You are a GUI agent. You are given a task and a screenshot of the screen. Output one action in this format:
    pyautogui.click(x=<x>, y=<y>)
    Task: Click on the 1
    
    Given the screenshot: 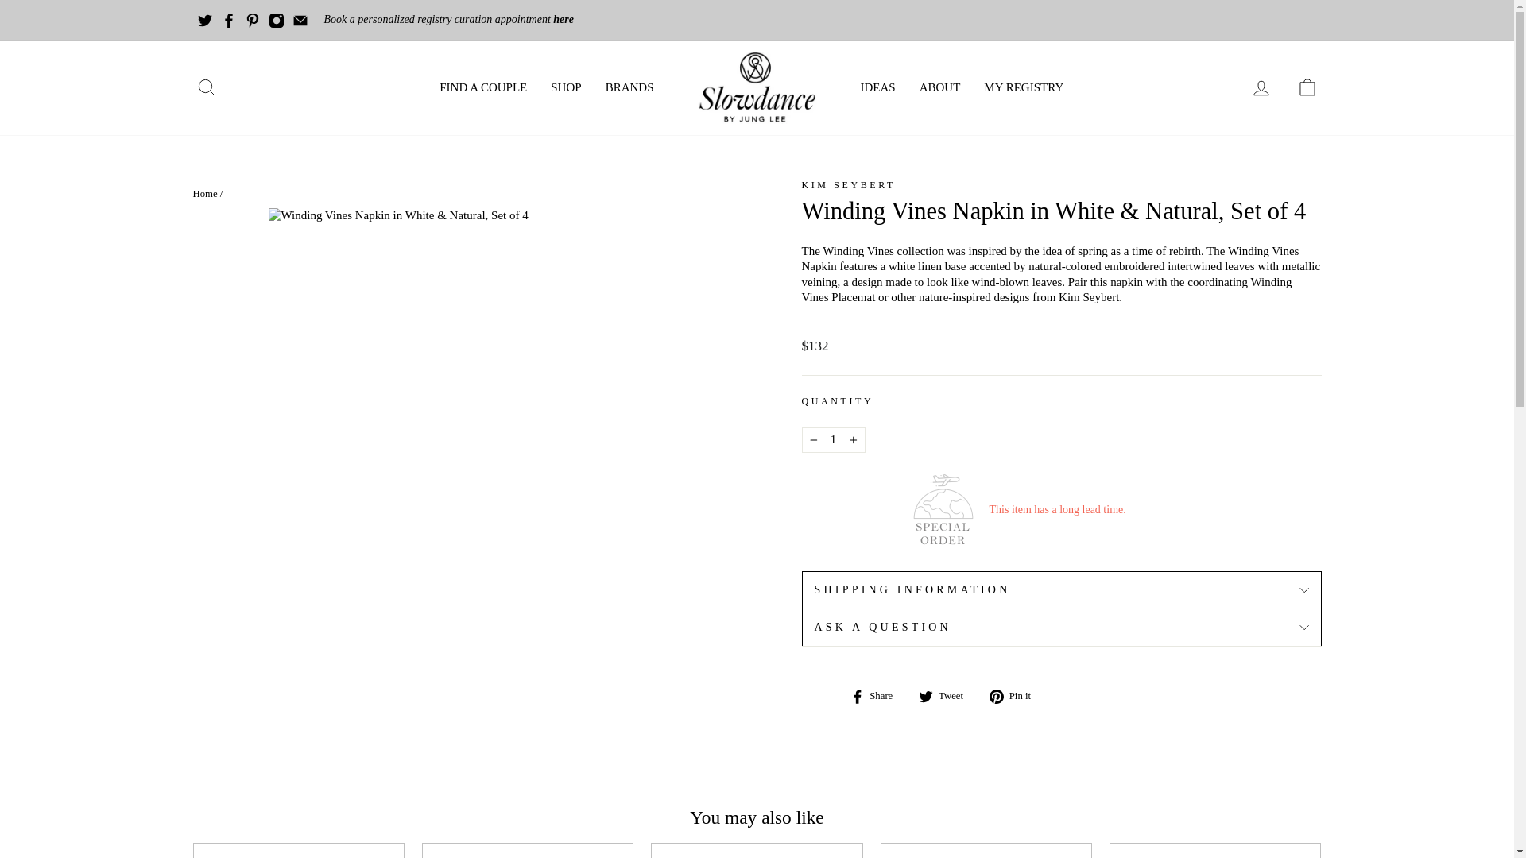 What is the action you would take?
    pyautogui.click(x=833, y=440)
    